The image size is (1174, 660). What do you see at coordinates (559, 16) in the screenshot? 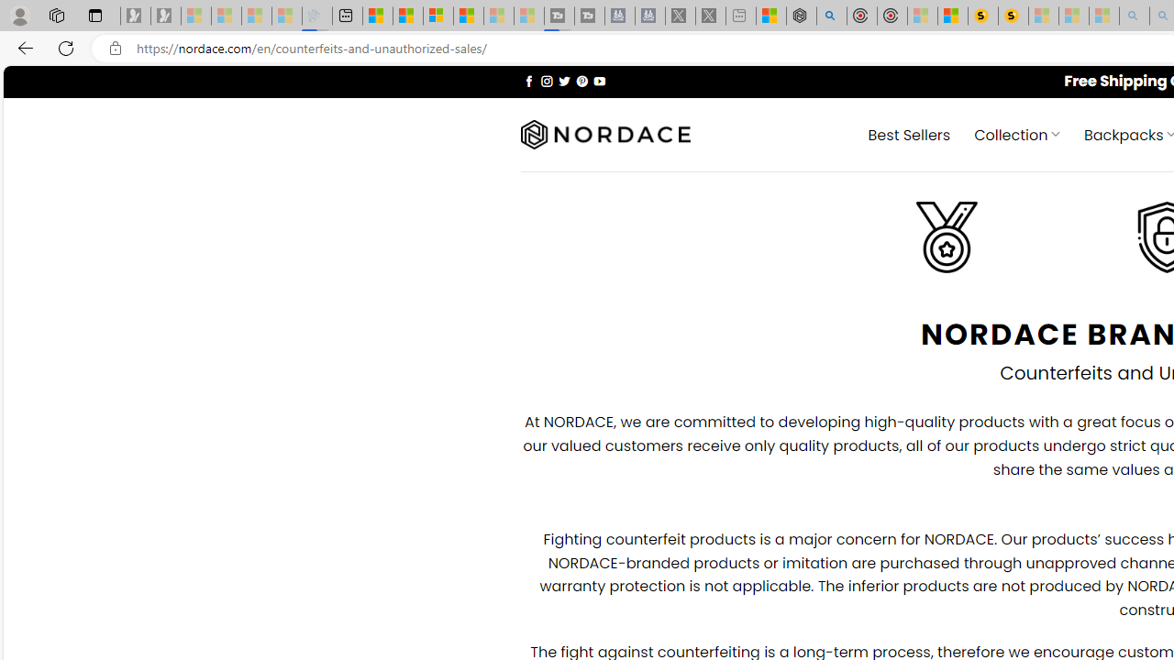
I see `Streaming Coverage | T3 - Sleeping` at bounding box center [559, 16].